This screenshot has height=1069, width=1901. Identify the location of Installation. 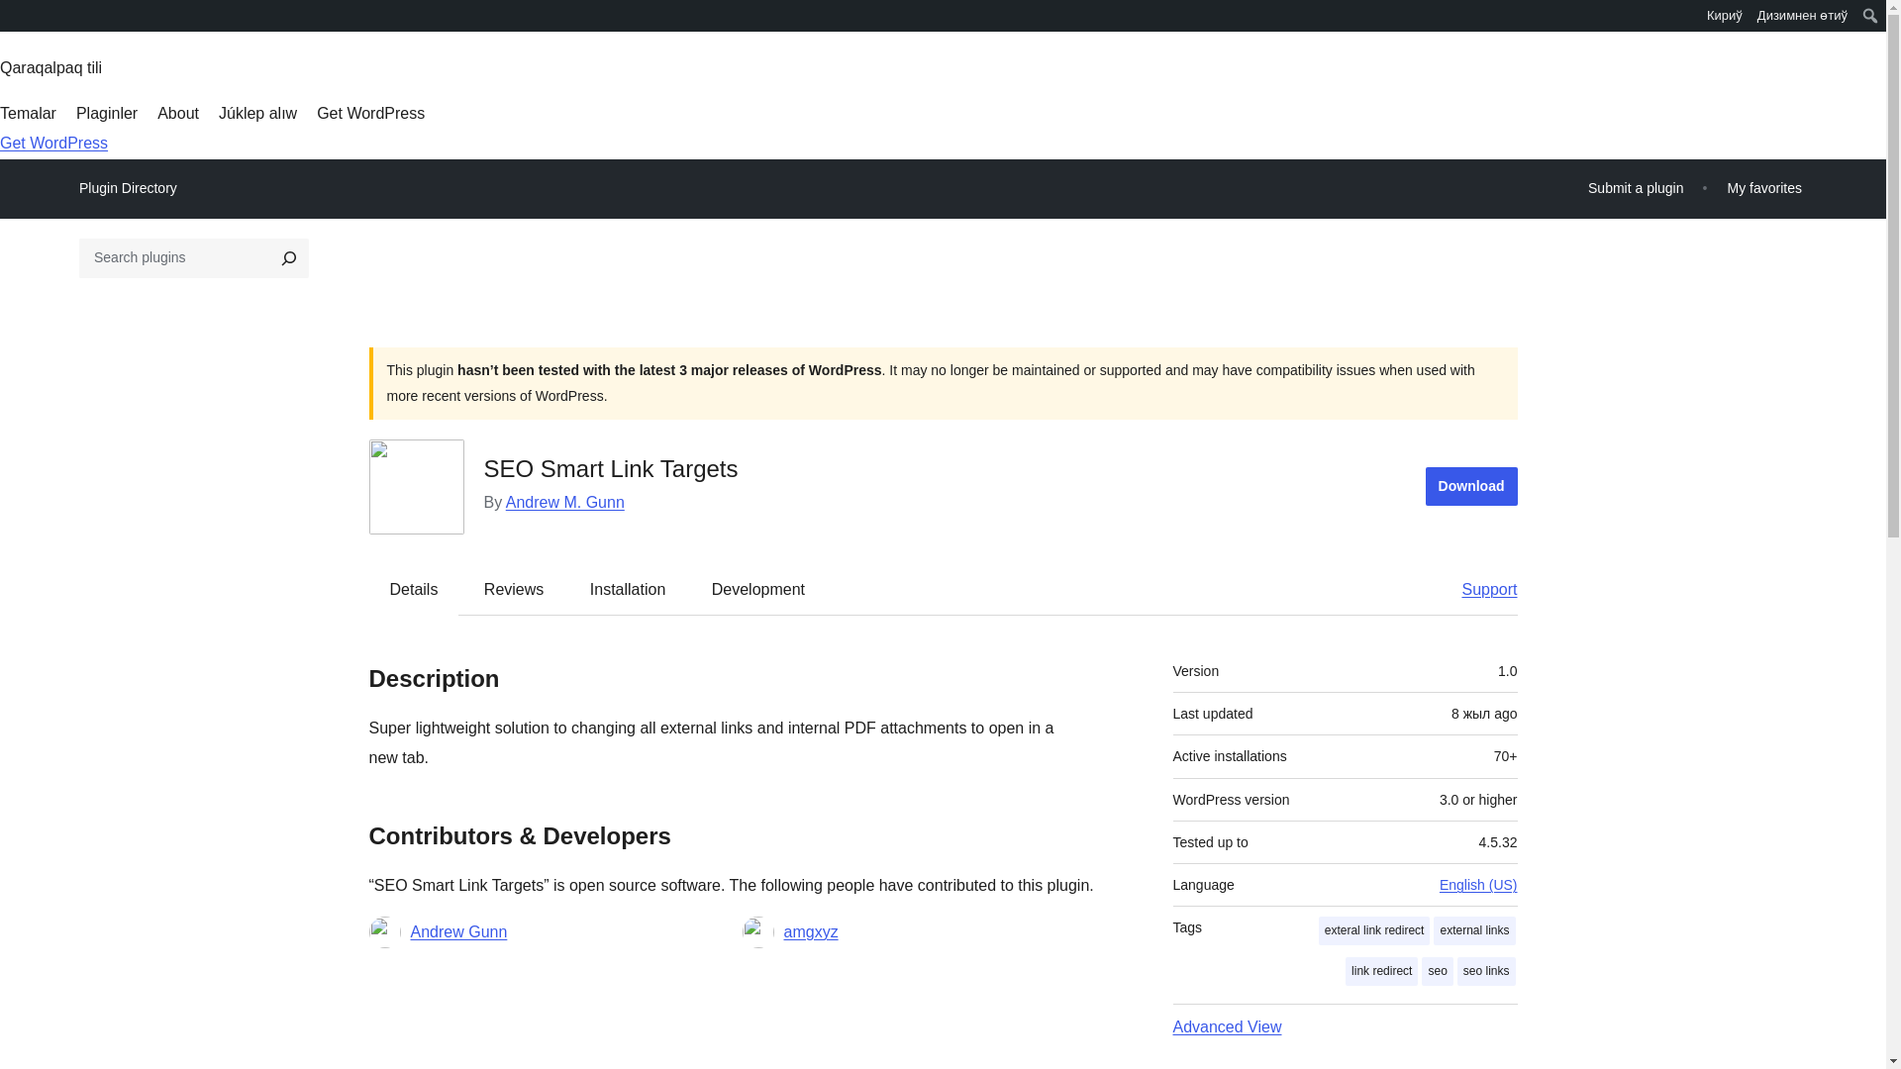
(628, 588).